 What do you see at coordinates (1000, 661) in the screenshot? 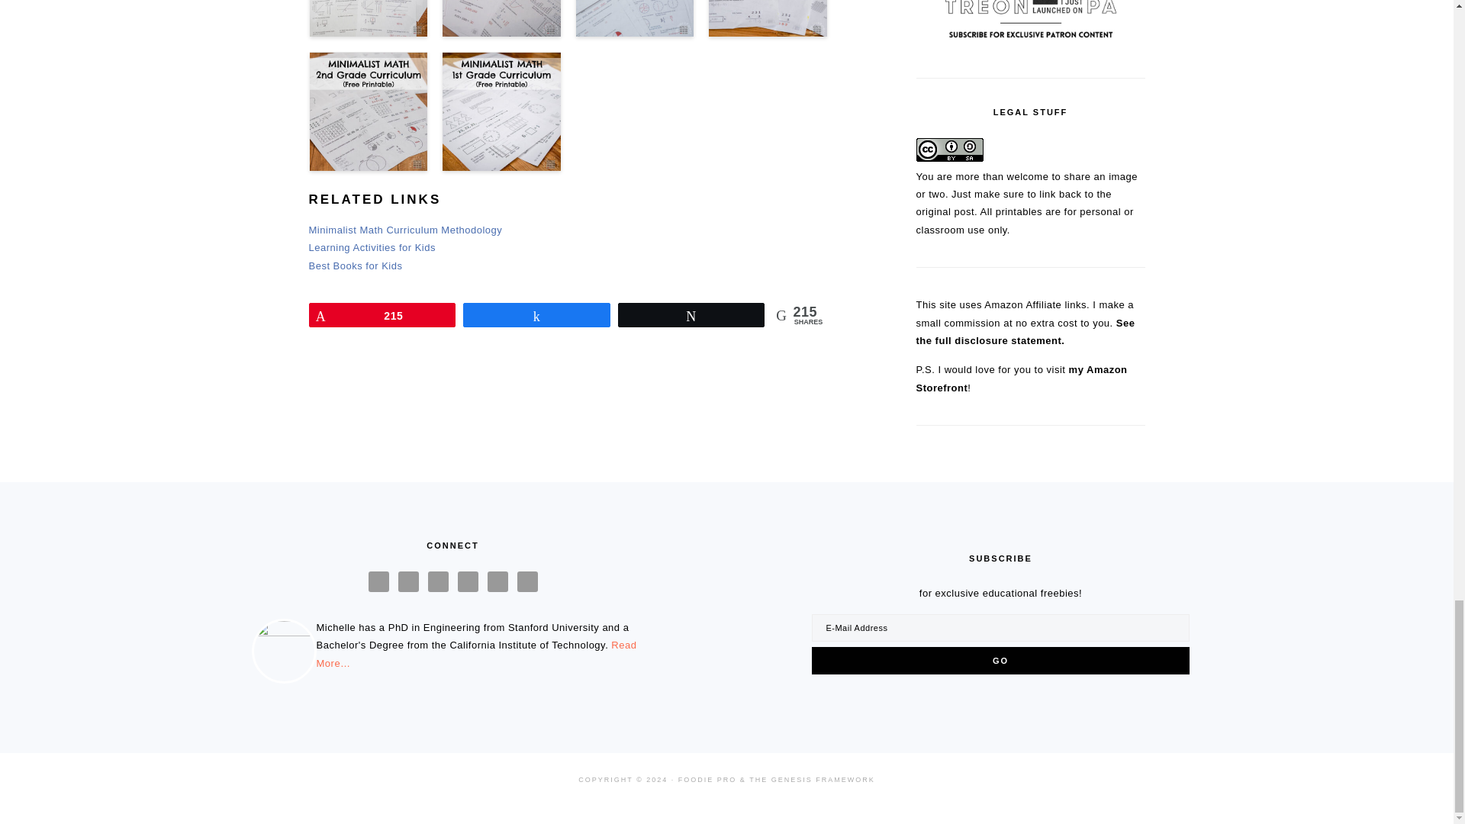
I see `Go` at bounding box center [1000, 661].